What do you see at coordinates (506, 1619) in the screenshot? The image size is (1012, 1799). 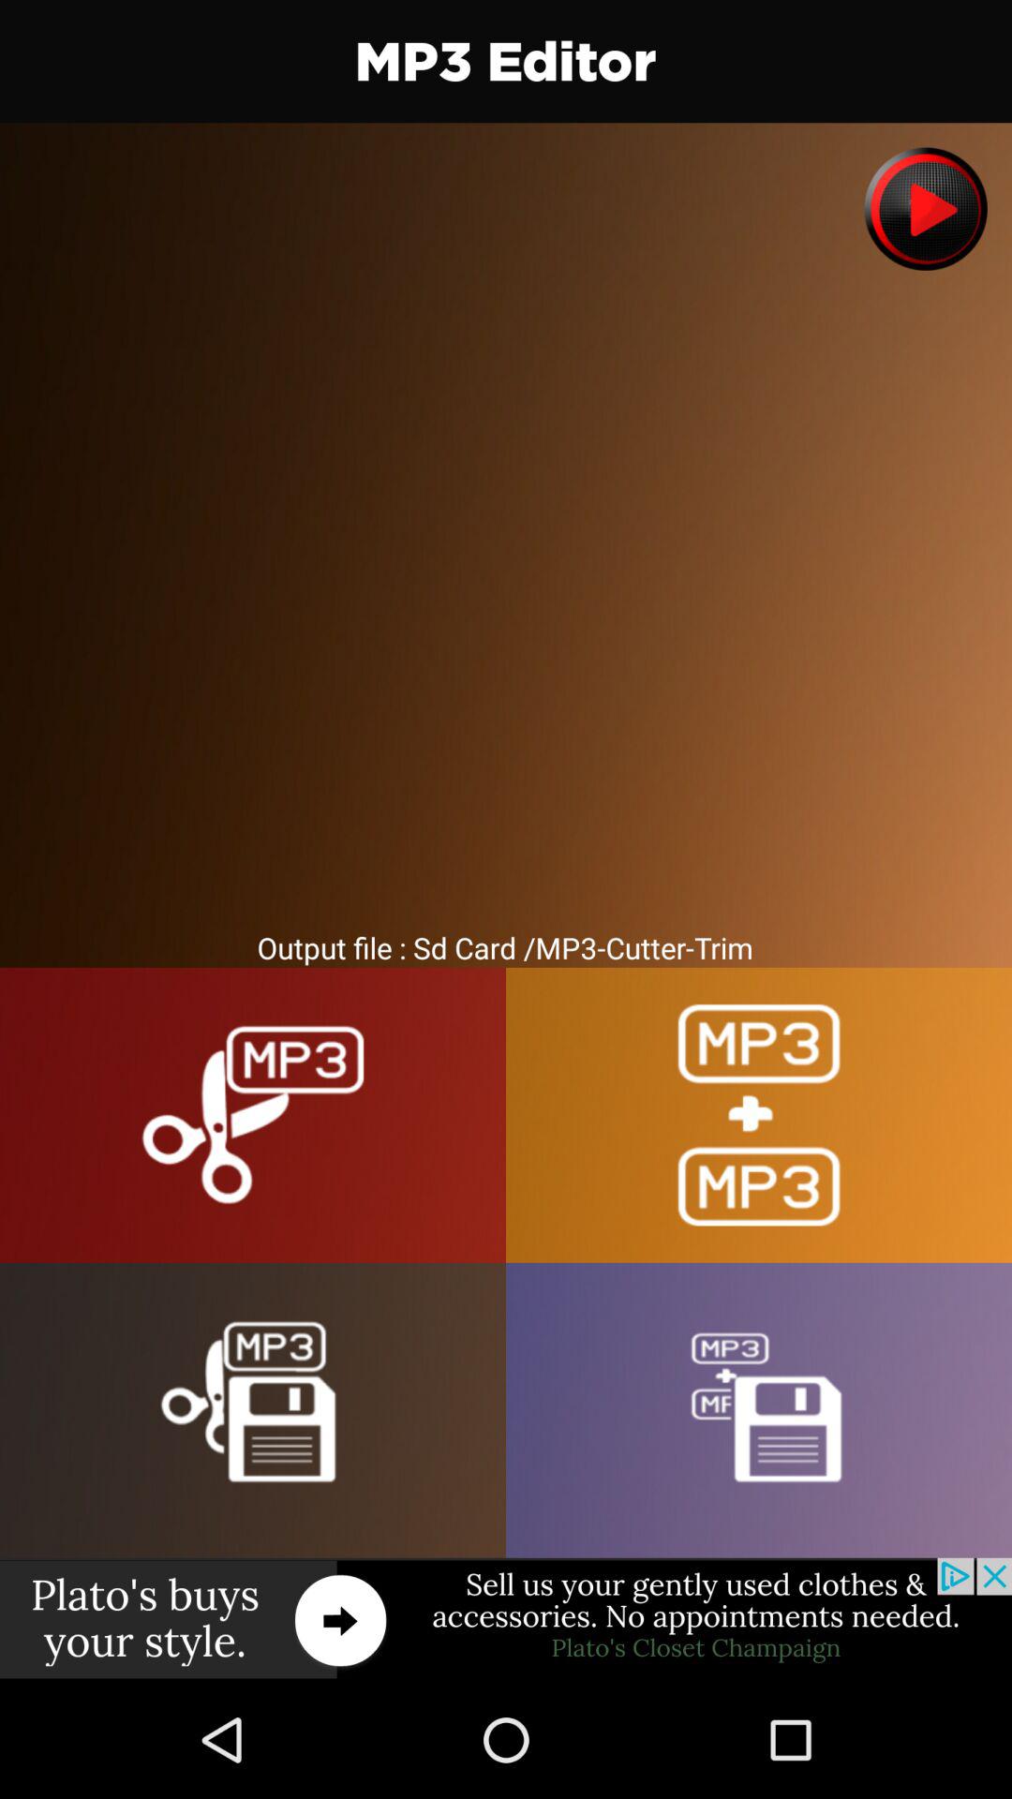 I see `open advertisement` at bounding box center [506, 1619].